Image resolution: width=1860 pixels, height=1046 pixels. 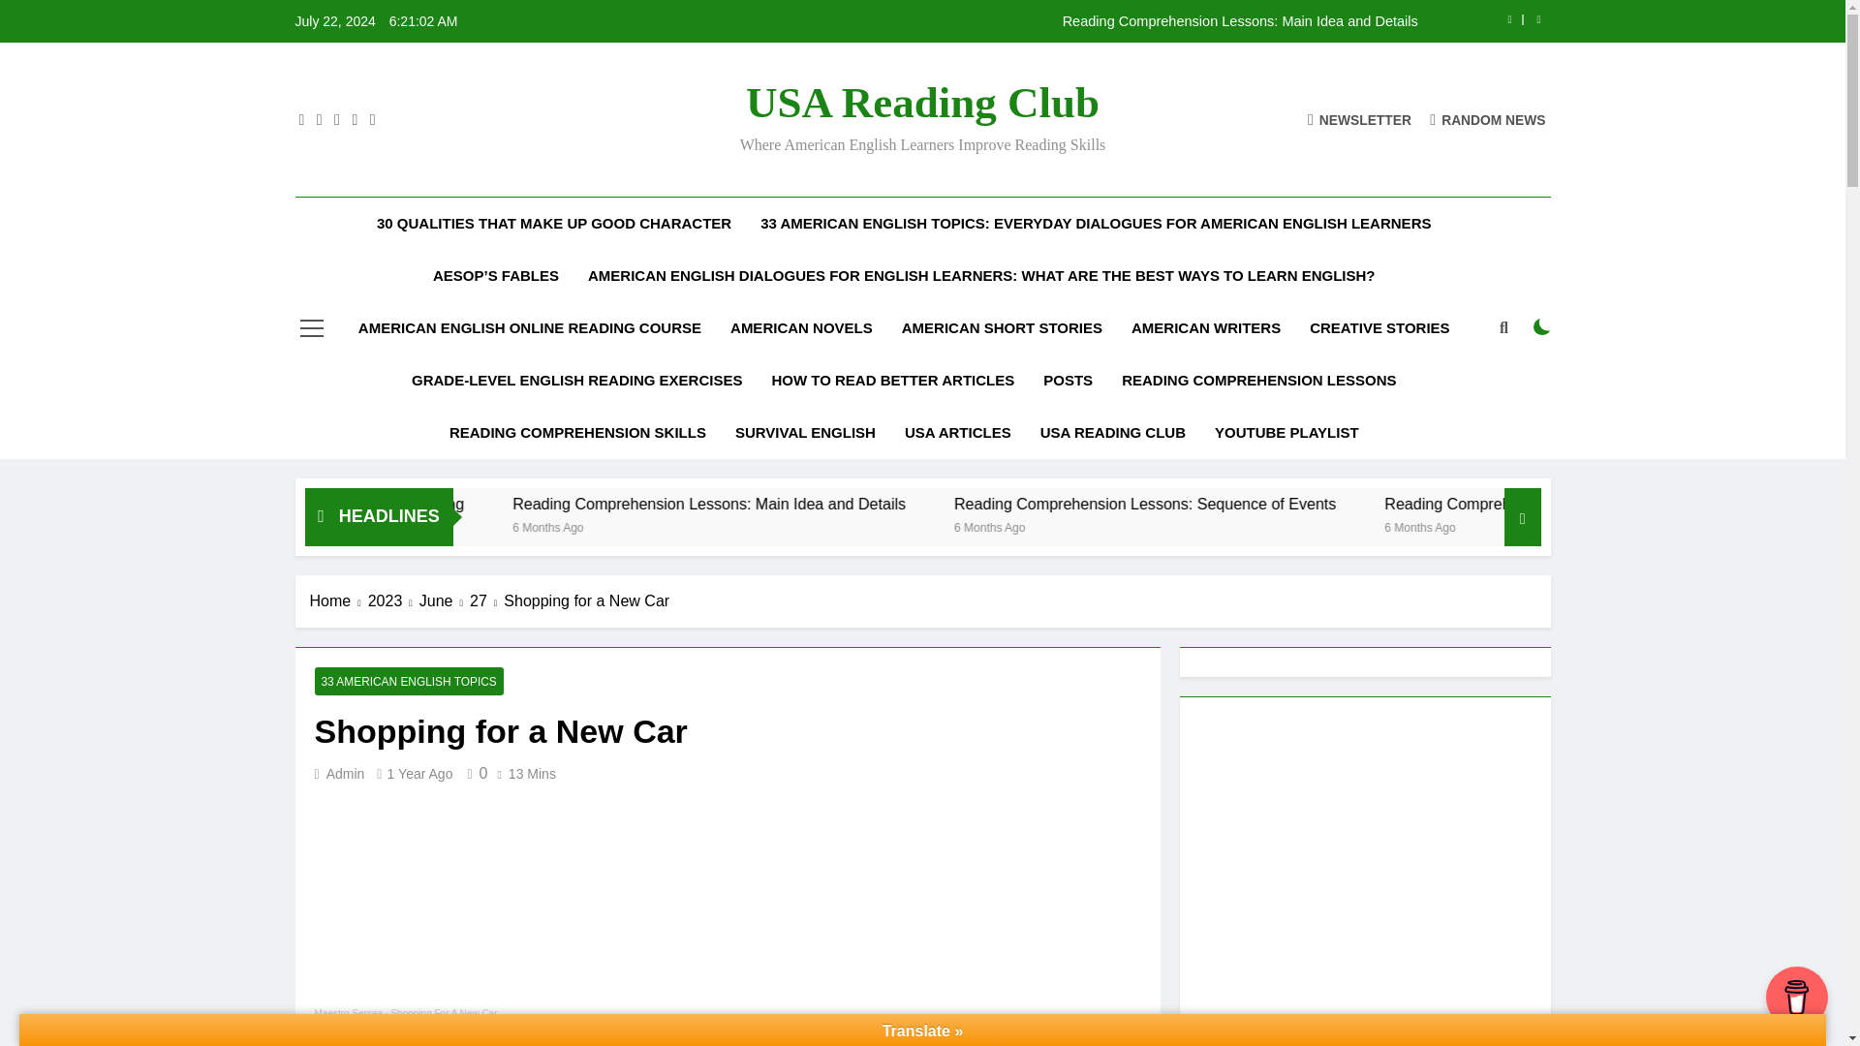 I want to click on Reading Comprehension Lessons: Main Idea and Details, so click(x=907, y=504).